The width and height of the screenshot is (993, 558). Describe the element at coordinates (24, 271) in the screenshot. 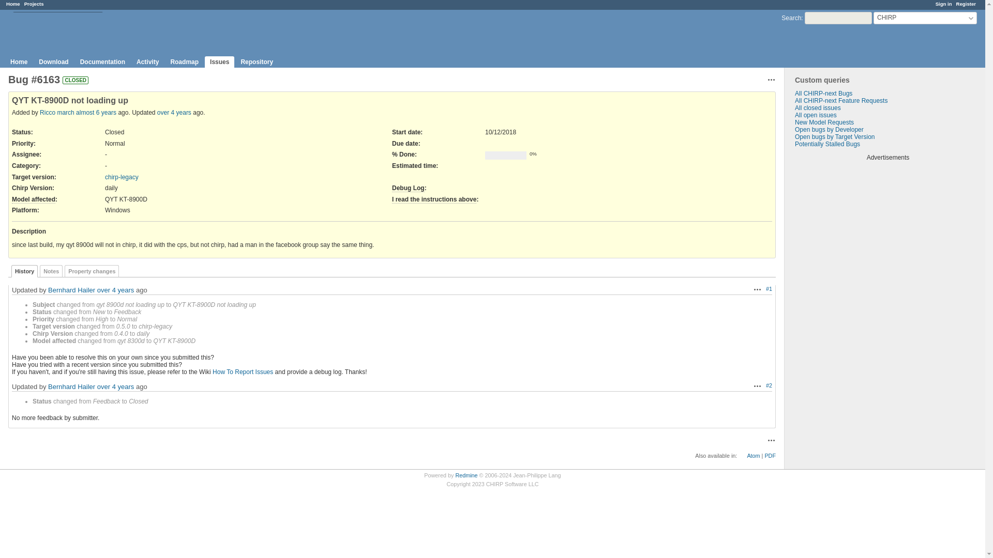

I see `History` at that location.